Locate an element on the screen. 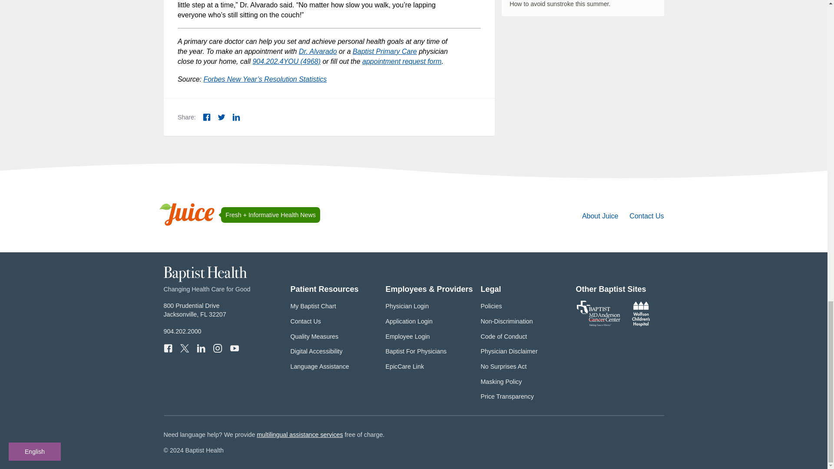 The image size is (834, 469). Get directions to Baptist Health is located at coordinates (195, 310).